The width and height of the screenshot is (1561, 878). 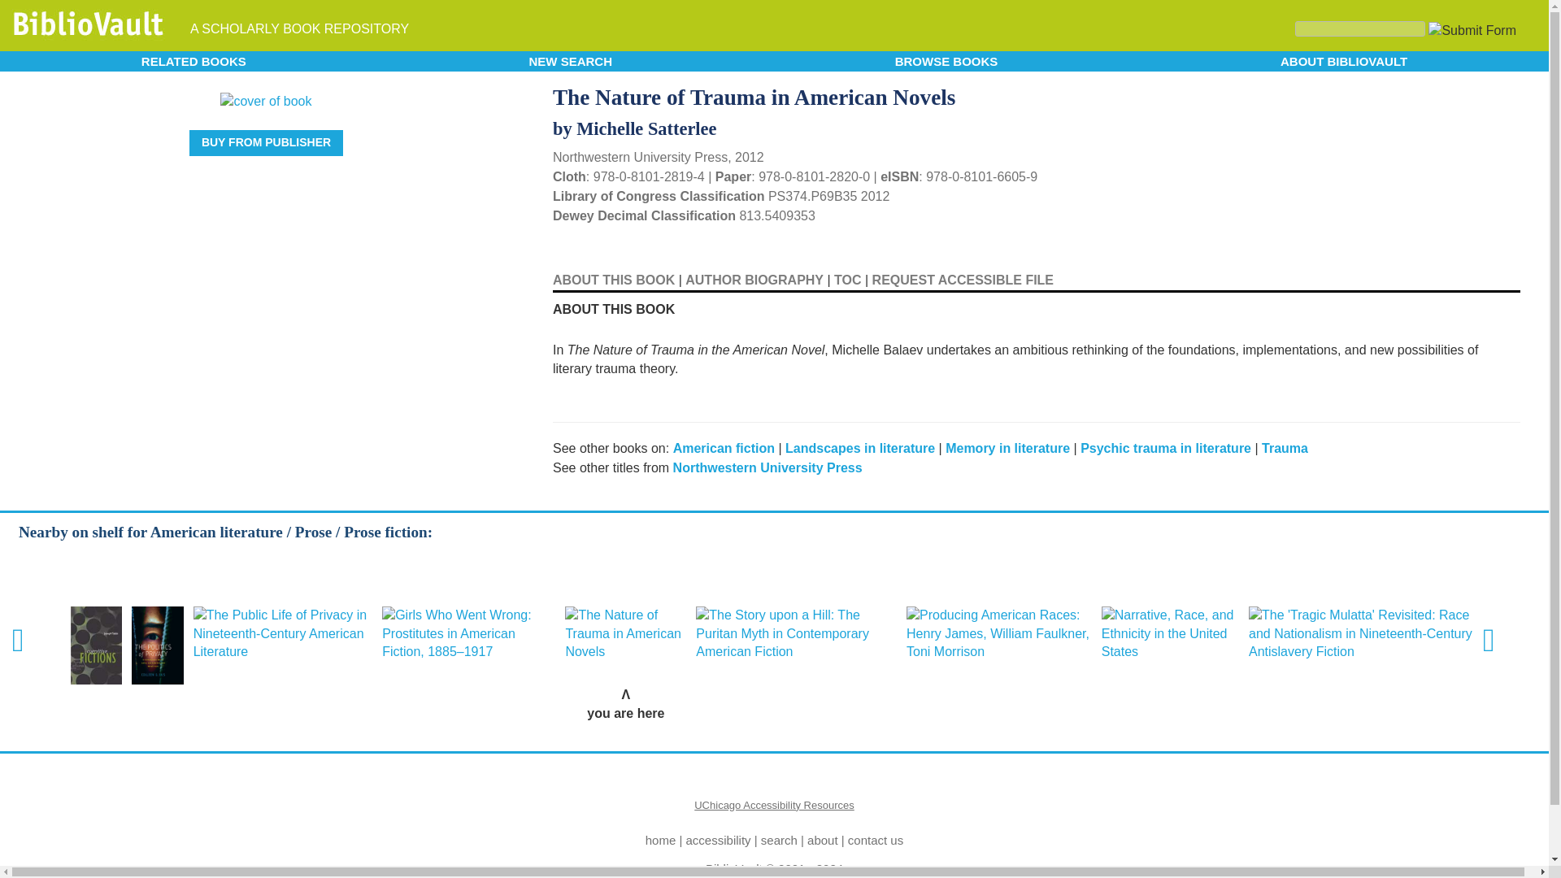 I want to click on ABOUT BIBLIOVAULT, so click(x=1343, y=60).